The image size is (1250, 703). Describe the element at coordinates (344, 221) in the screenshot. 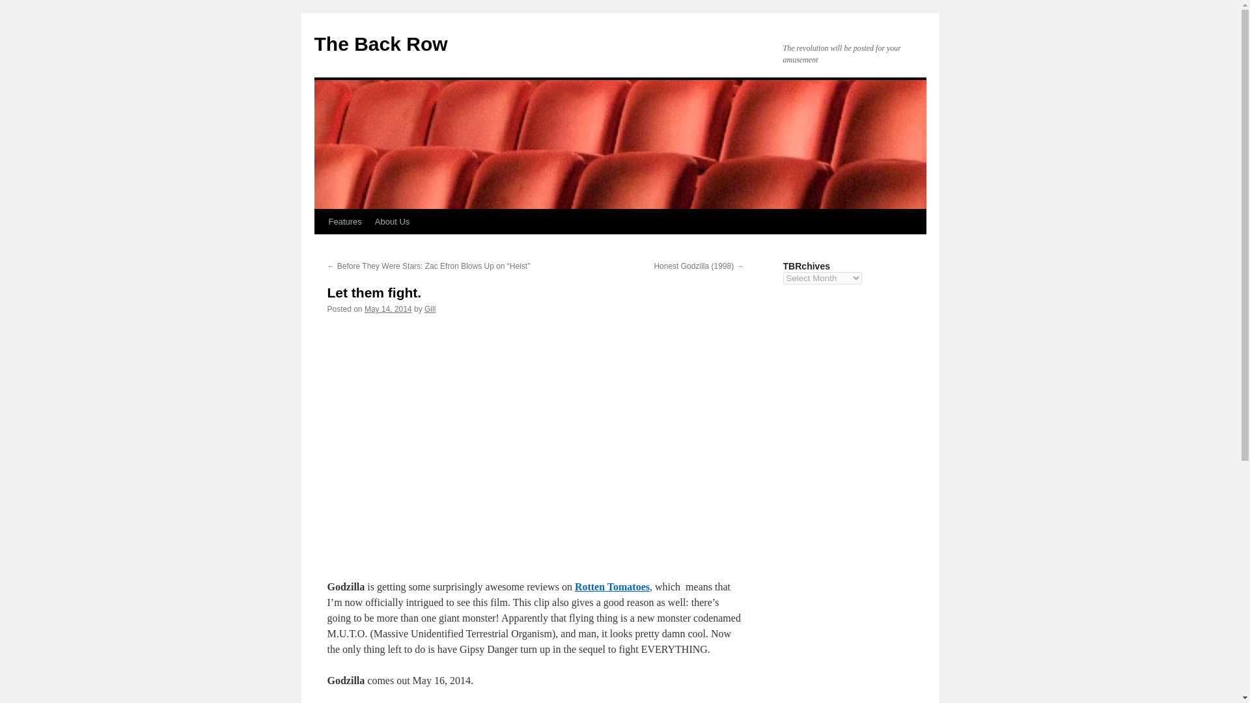

I see `Features` at that location.